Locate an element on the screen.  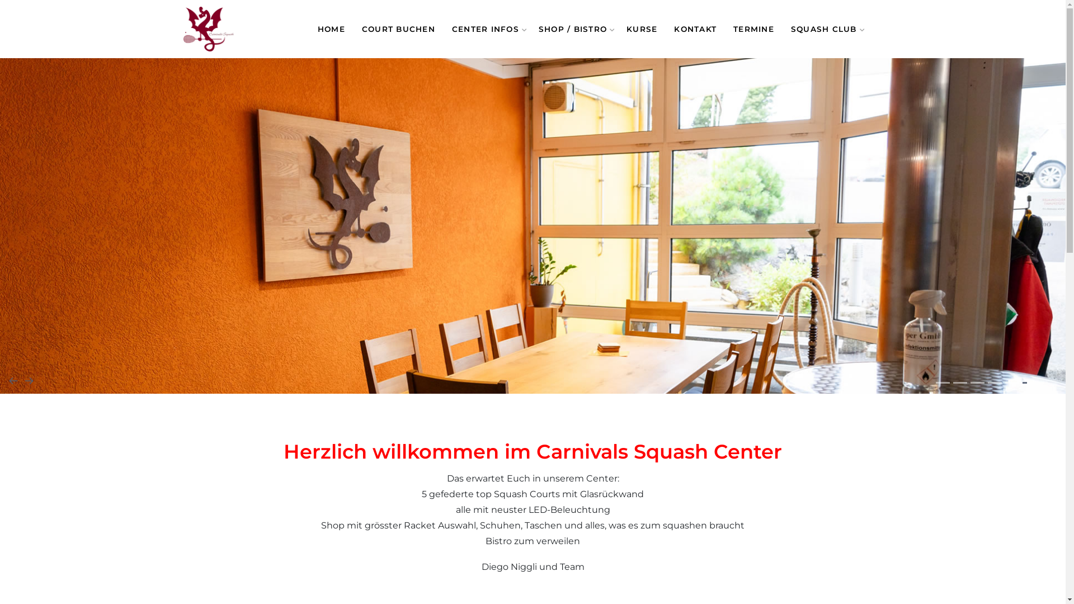
COURT BUCHEN is located at coordinates (398, 29).